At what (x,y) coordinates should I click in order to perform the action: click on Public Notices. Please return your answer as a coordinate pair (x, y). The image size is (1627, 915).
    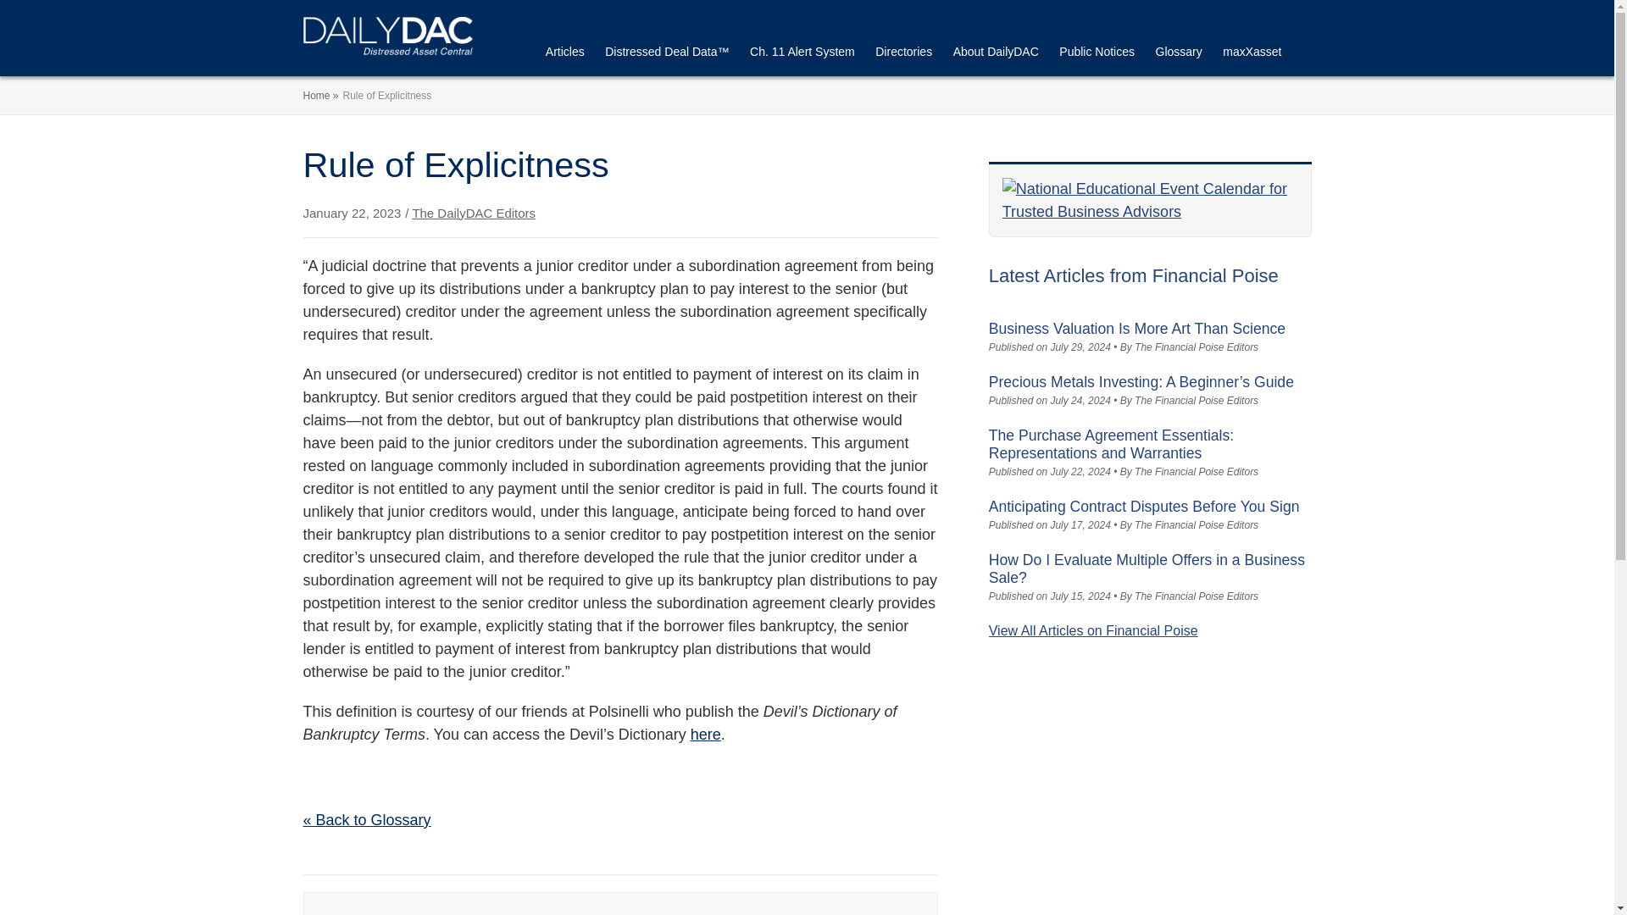
    Looking at the image, I should click on (1097, 54).